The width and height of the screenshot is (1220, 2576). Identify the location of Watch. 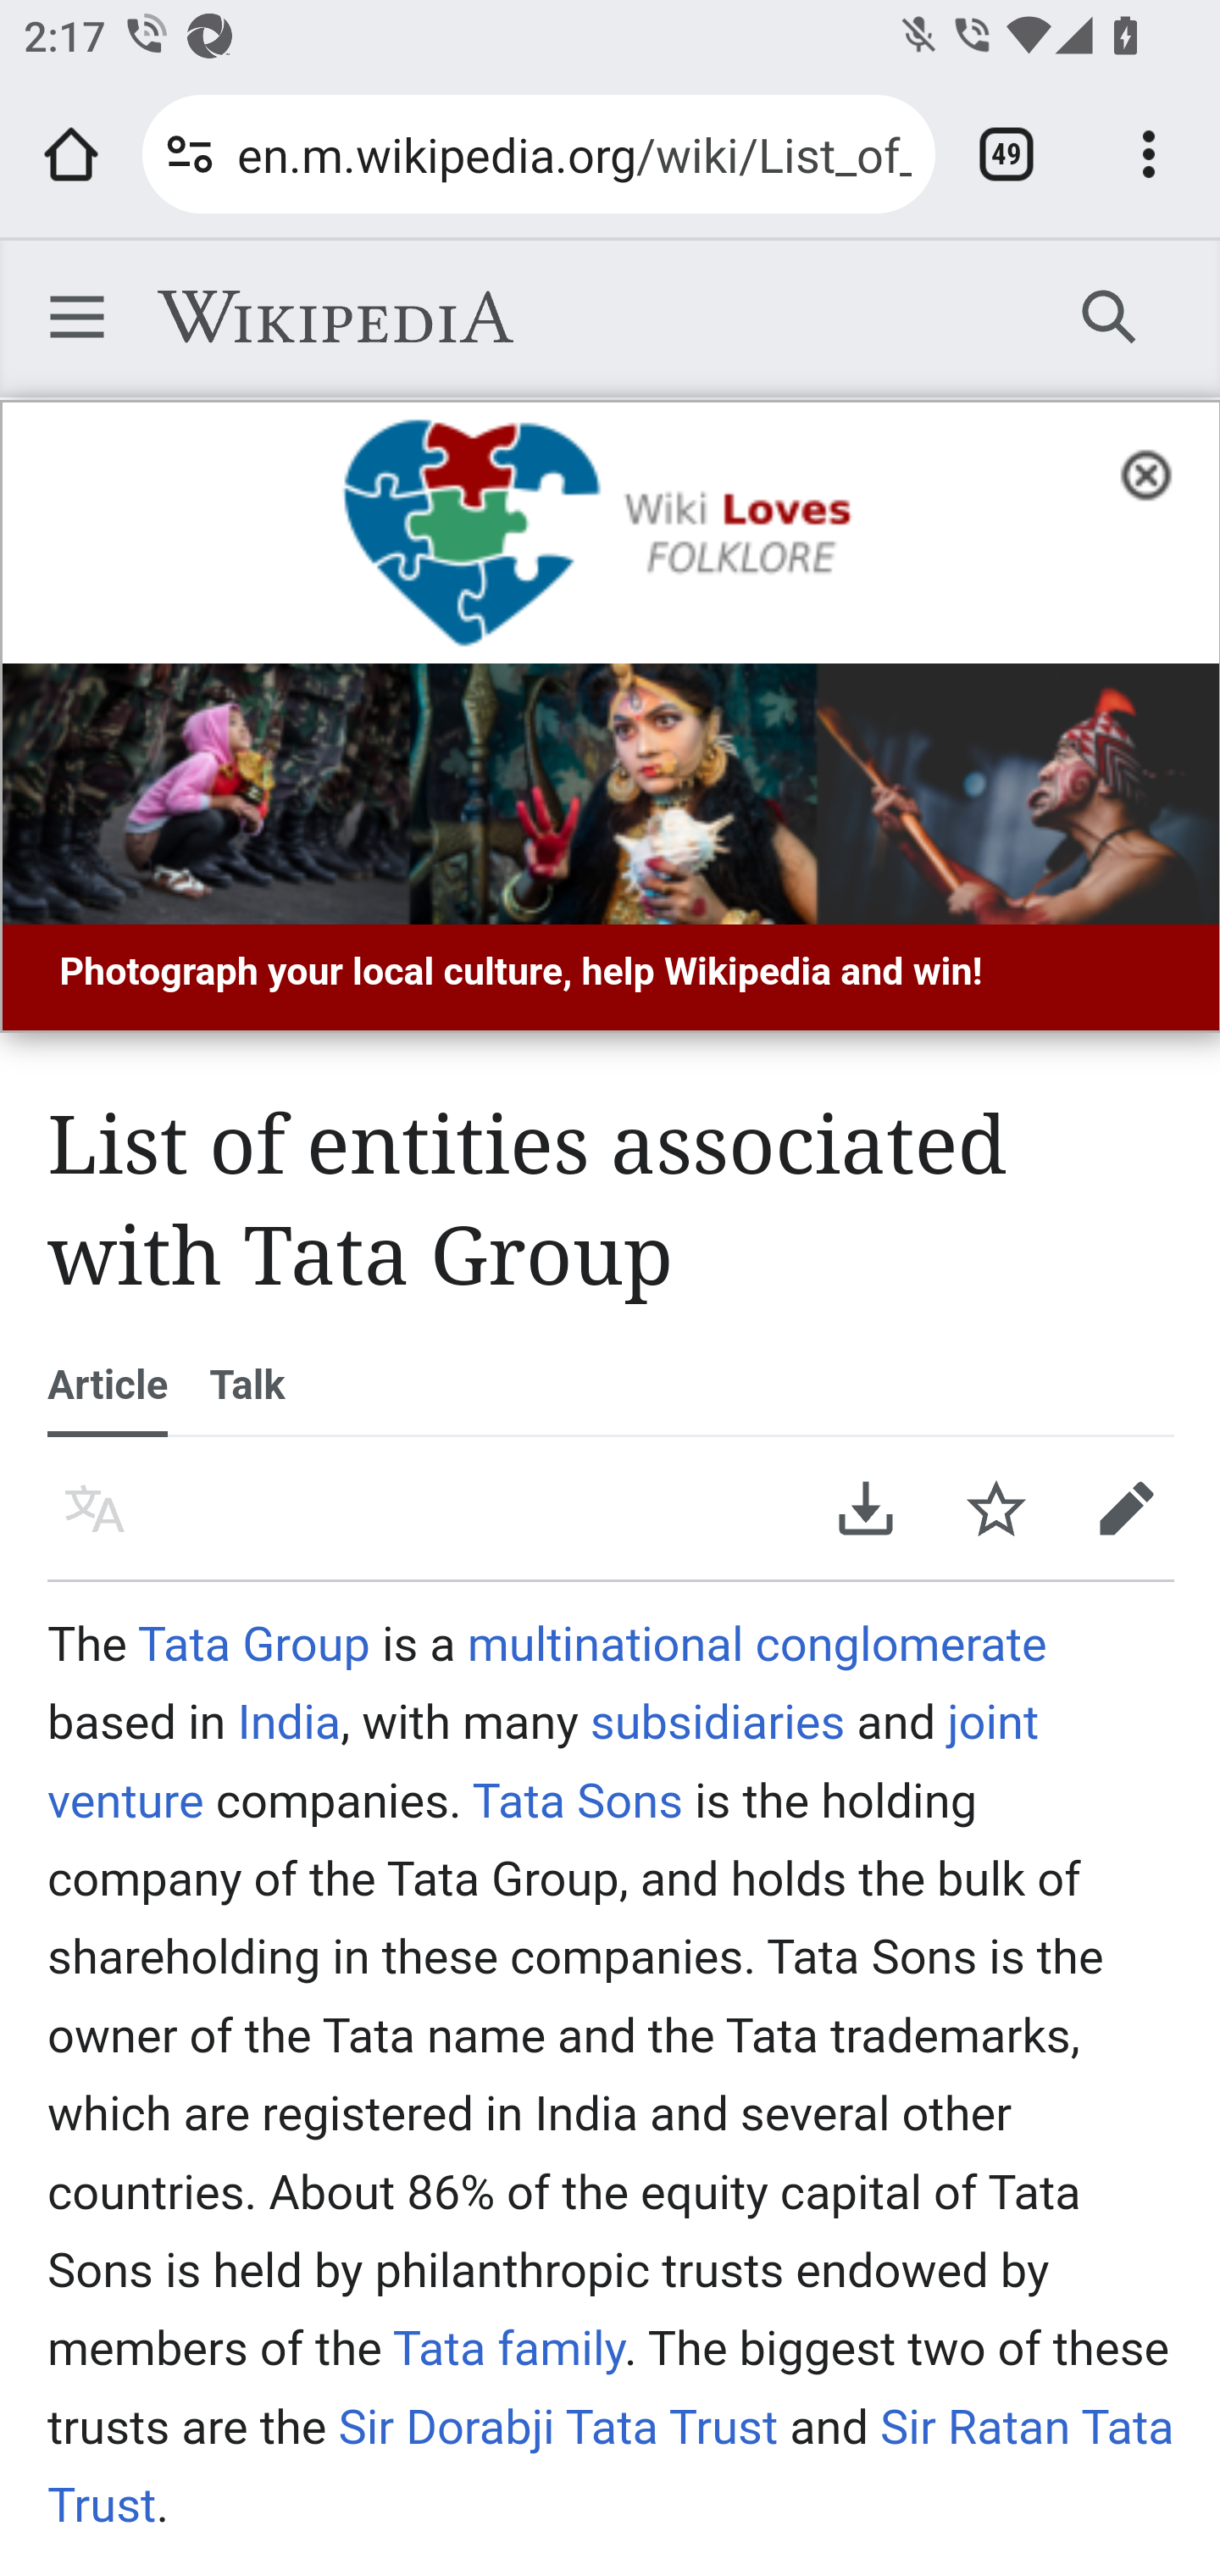
(996, 1508).